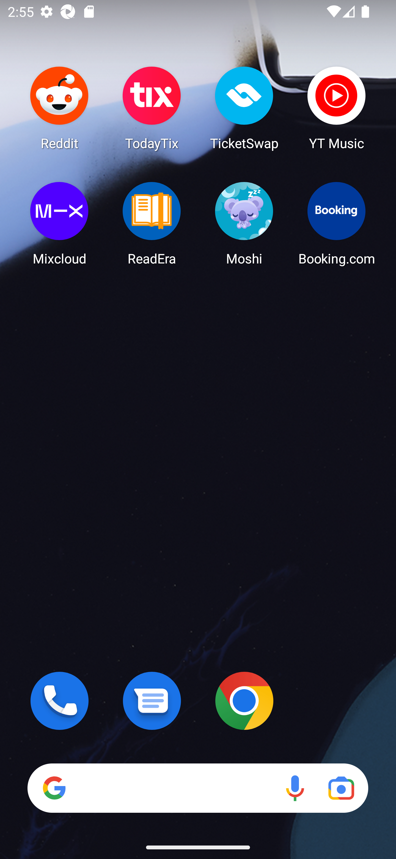 The image size is (396, 859). What do you see at coordinates (244, 223) in the screenshot?
I see `Moshi` at bounding box center [244, 223].